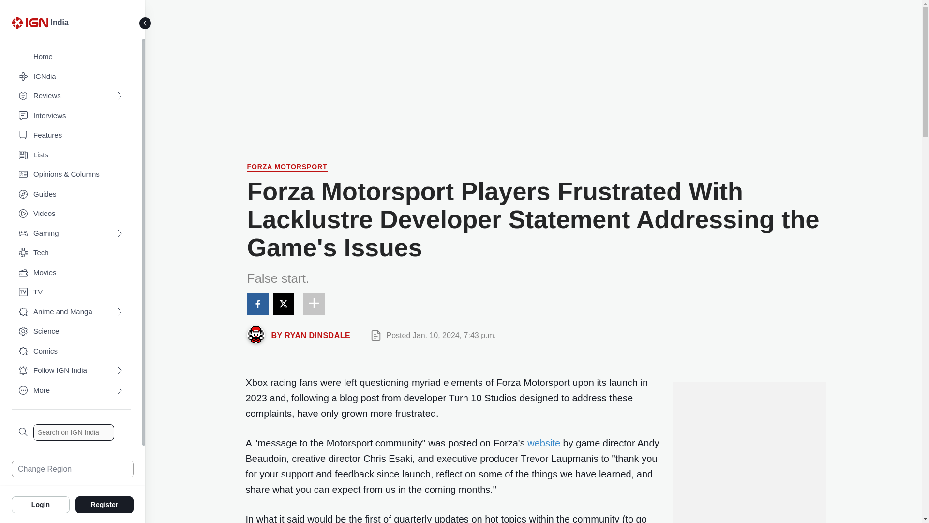  I want to click on Forza Motorsport, so click(286, 168).